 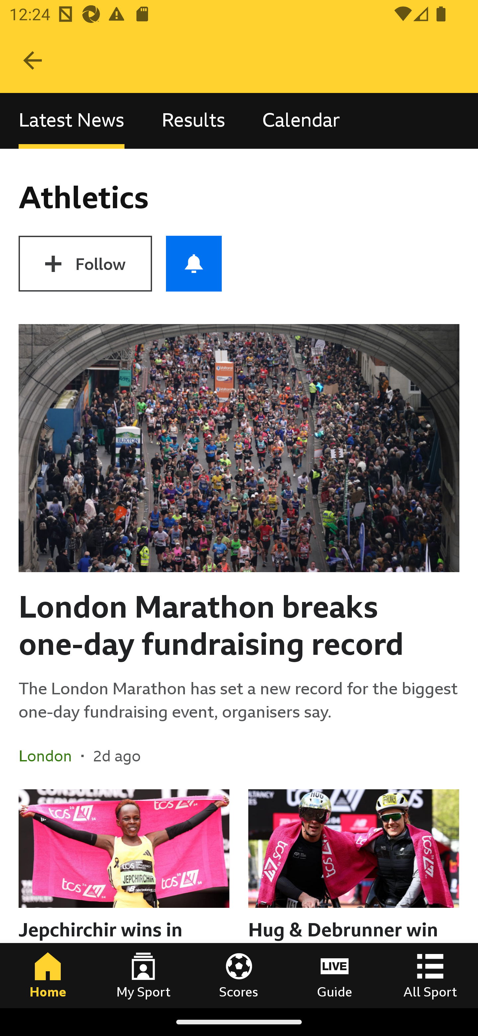 I want to click on Latest News, selected Latest News, so click(x=71, y=121).